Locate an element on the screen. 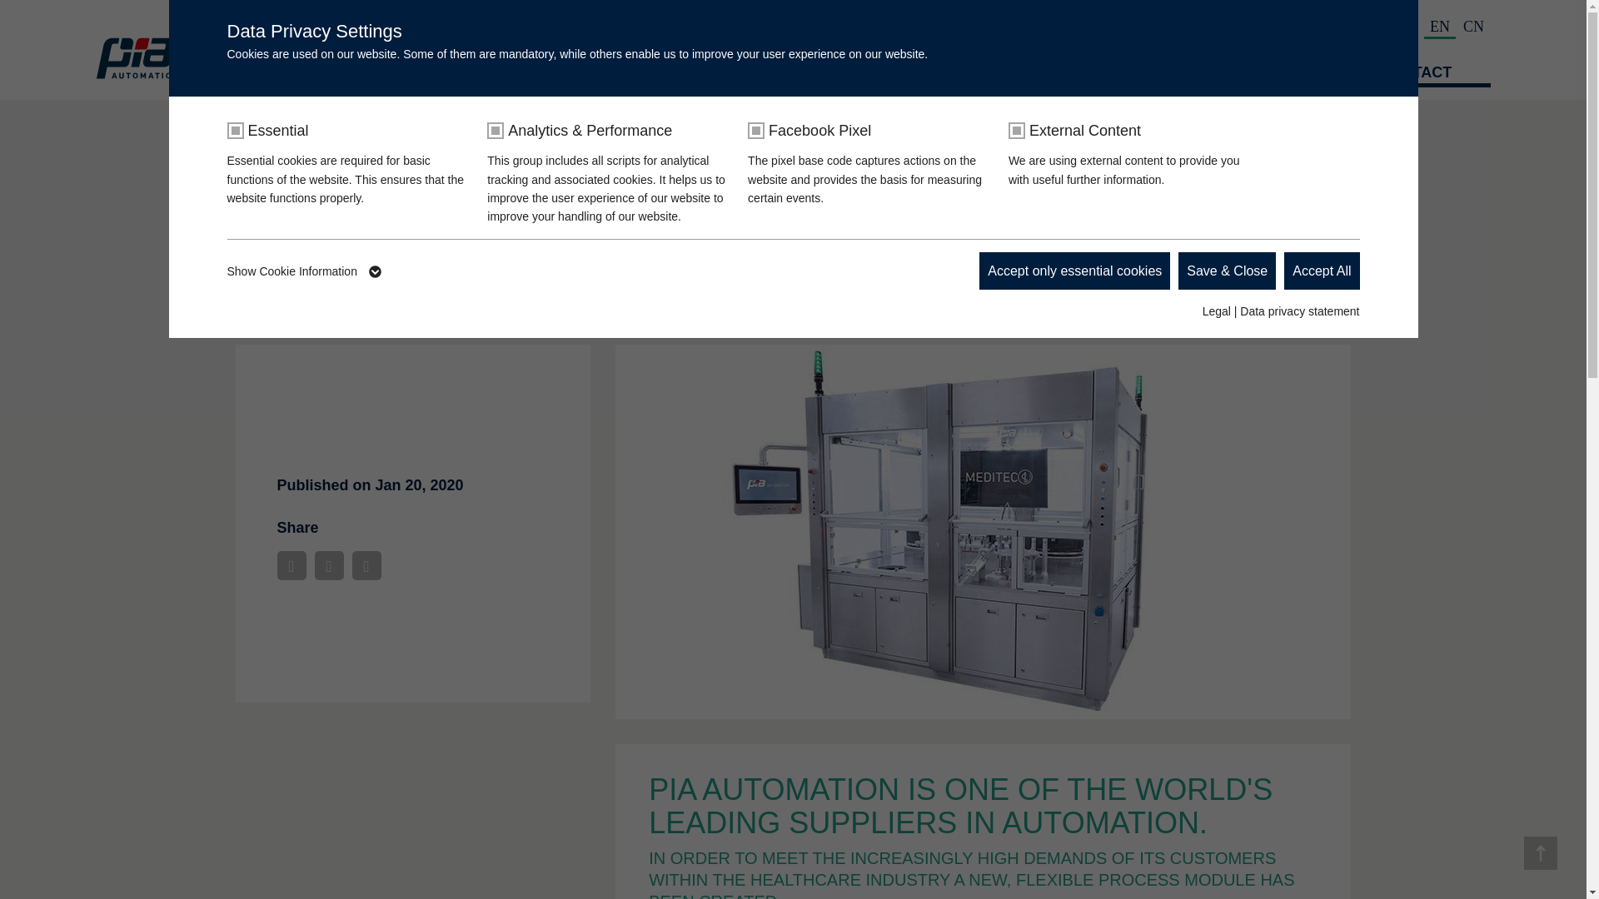 This screenshot has height=899, width=1599. EN is located at coordinates (1439, 27).